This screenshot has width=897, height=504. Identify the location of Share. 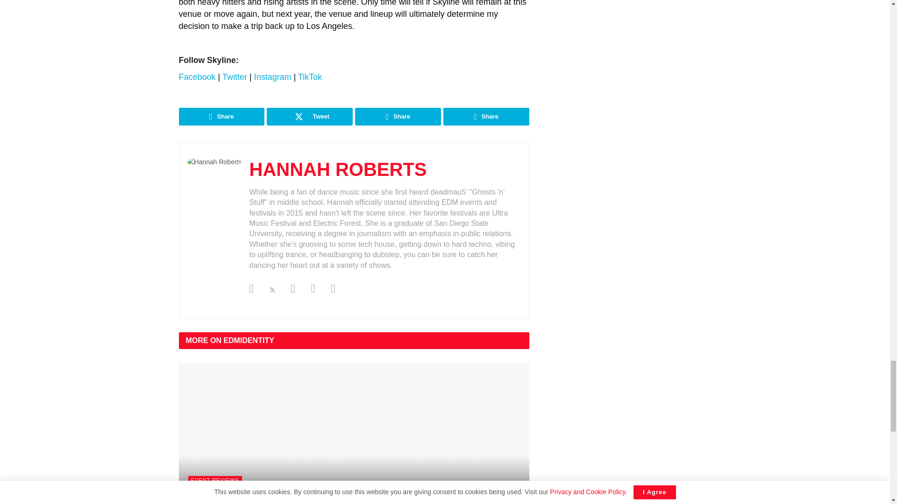
(221, 117).